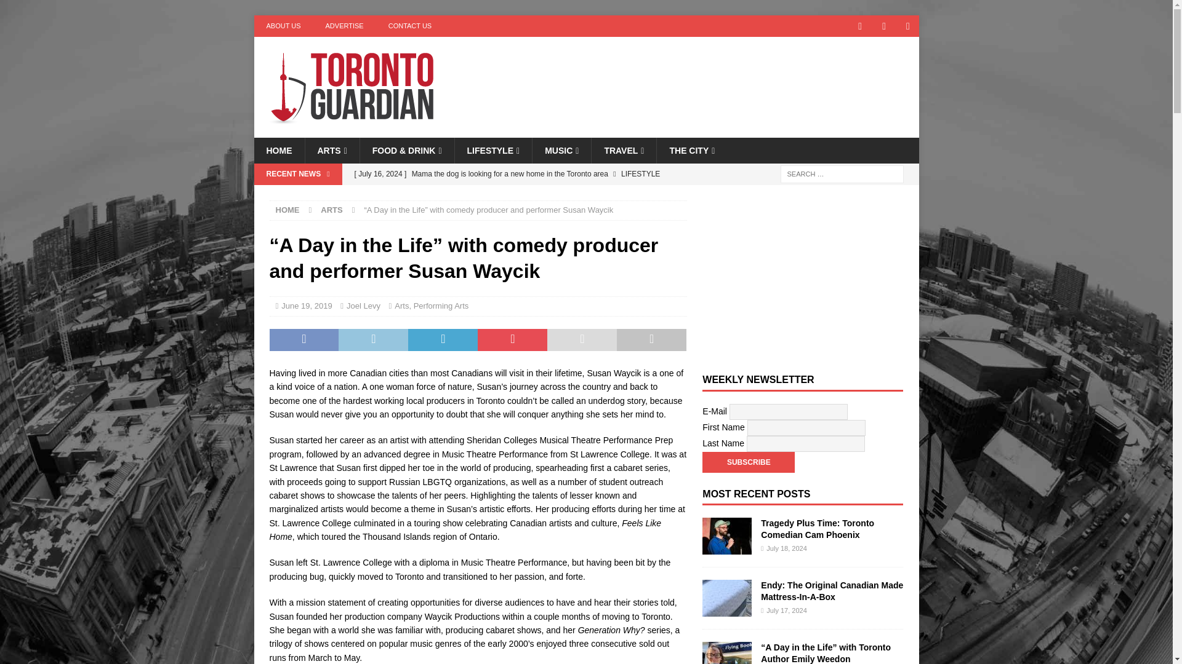  Describe the element at coordinates (410, 26) in the screenshot. I see `CONTACT US` at that location.